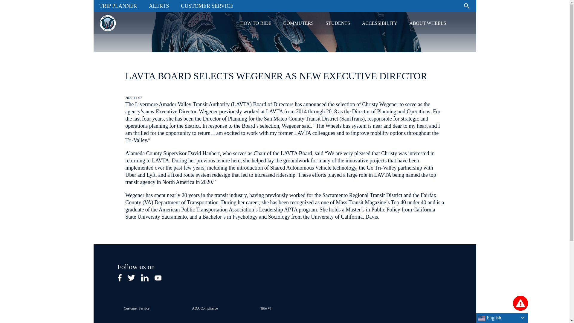 This screenshot has width=574, height=323. I want to click on LinkedIn, so click(145, 278).